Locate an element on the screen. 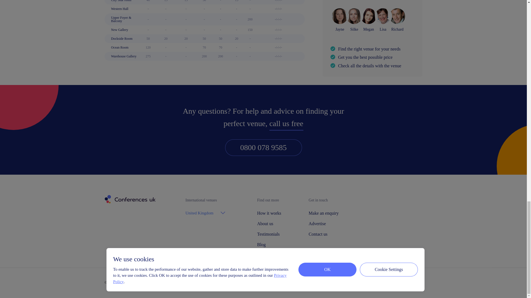  How it works is located at coordinates (269, 213).